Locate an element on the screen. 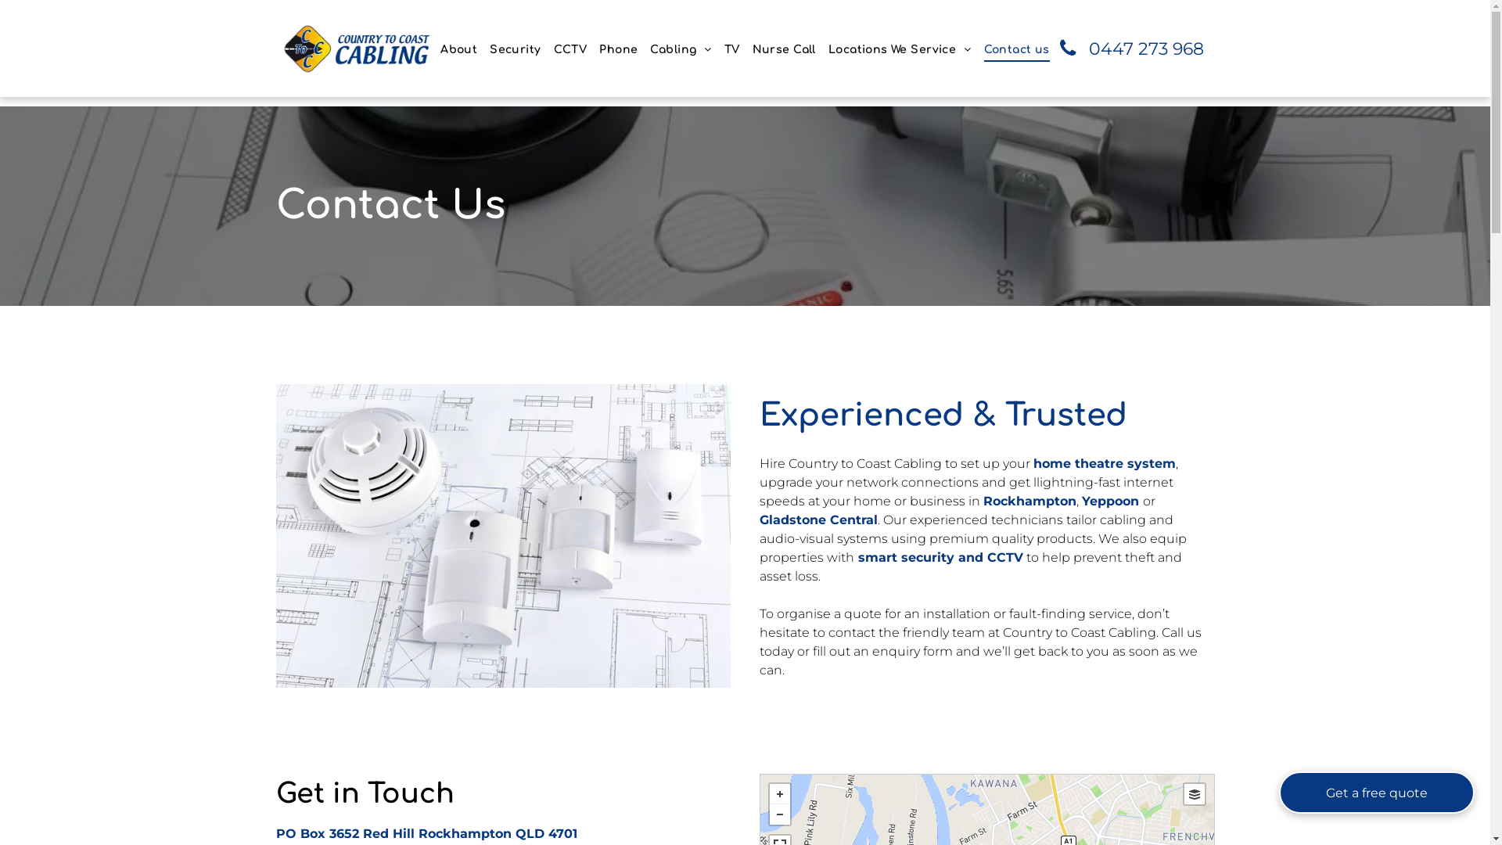  Locations We Service is located at coordinates (900, 50).